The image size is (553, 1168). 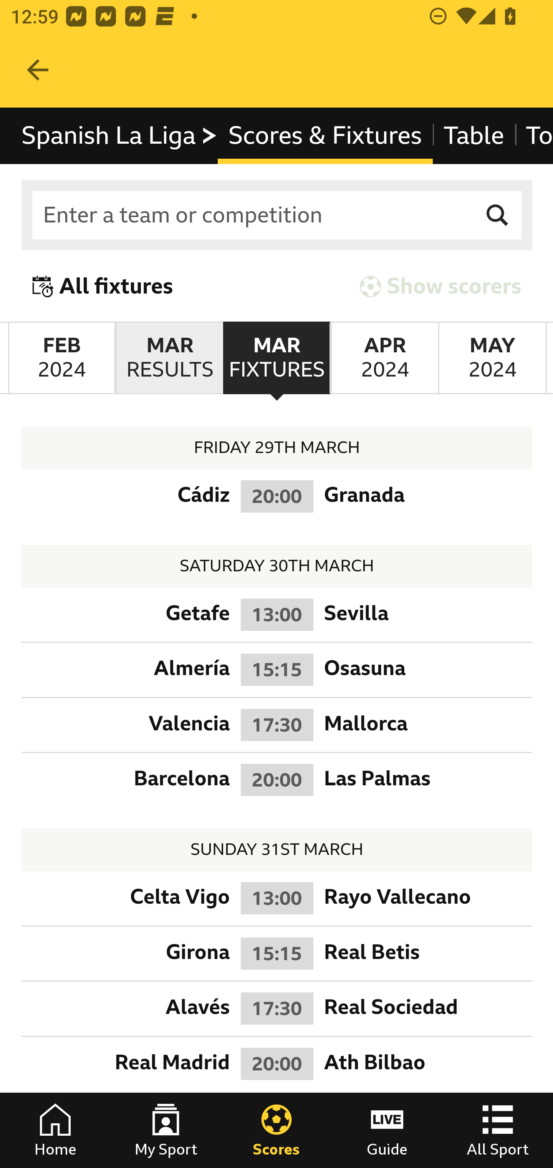 What do you see at coordinates (276, 358) in the screenshot?
I see `MarchFIXTURES, Selected March FIXTURES , Selected` at bounding box center [276, 358].